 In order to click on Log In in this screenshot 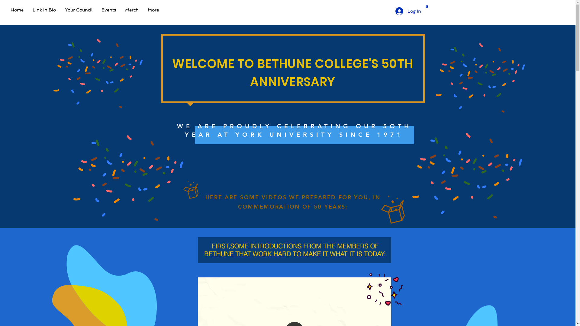, I will do `click(408, 11)`.